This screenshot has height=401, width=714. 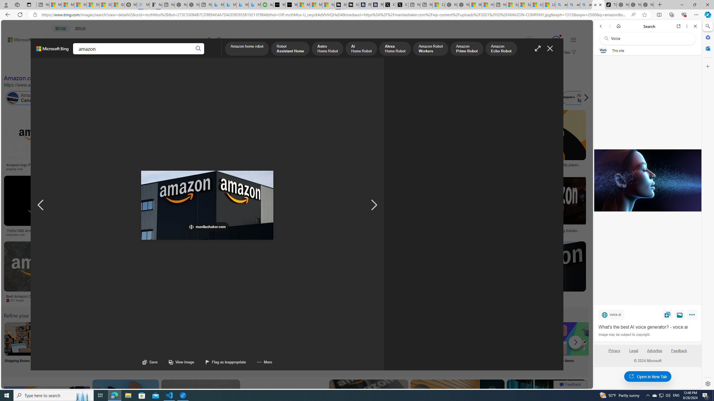 I want to click on Save, so click(x=667, y=314).